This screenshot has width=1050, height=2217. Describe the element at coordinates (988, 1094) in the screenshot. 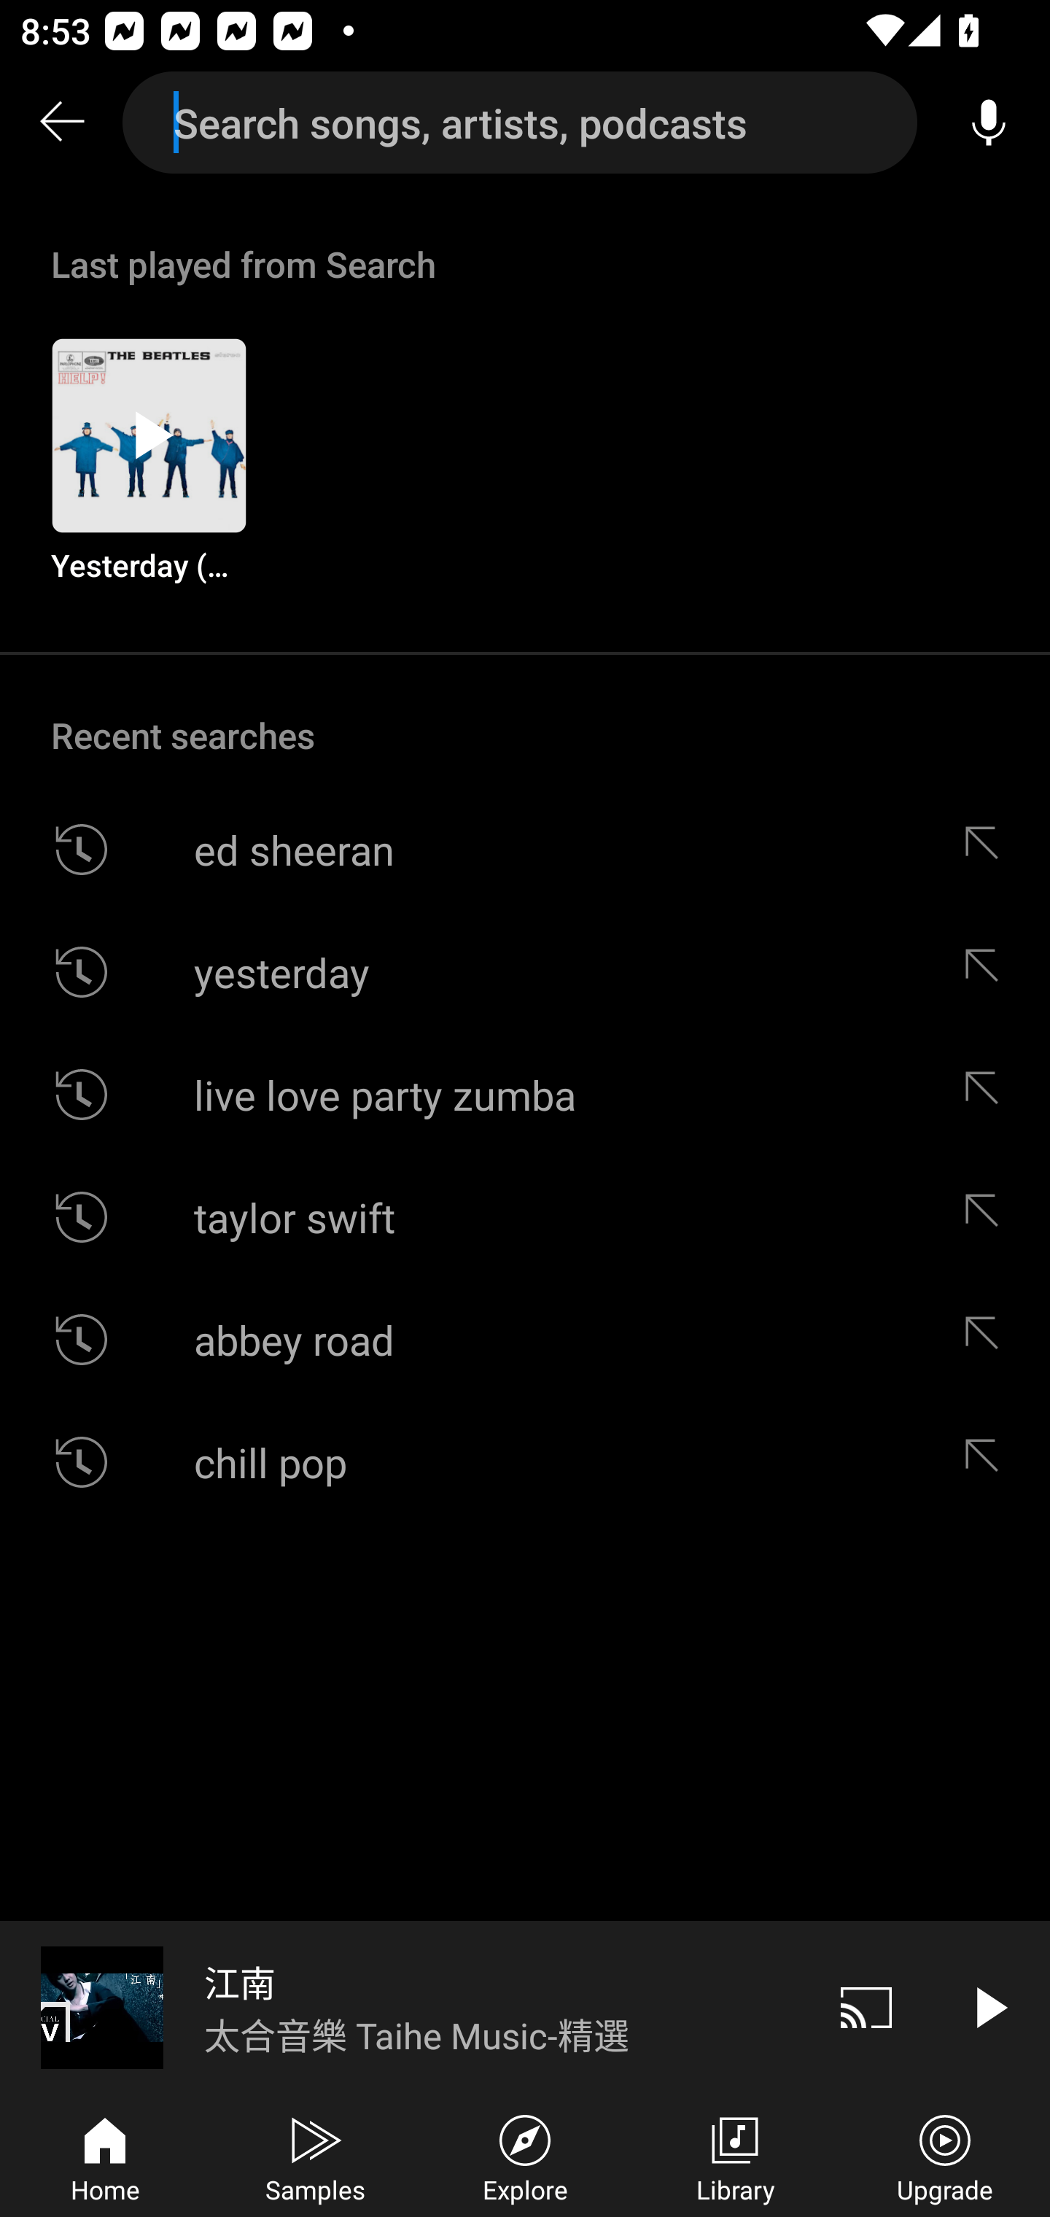

I see `Edit suggestion live love party zumba` at that location.